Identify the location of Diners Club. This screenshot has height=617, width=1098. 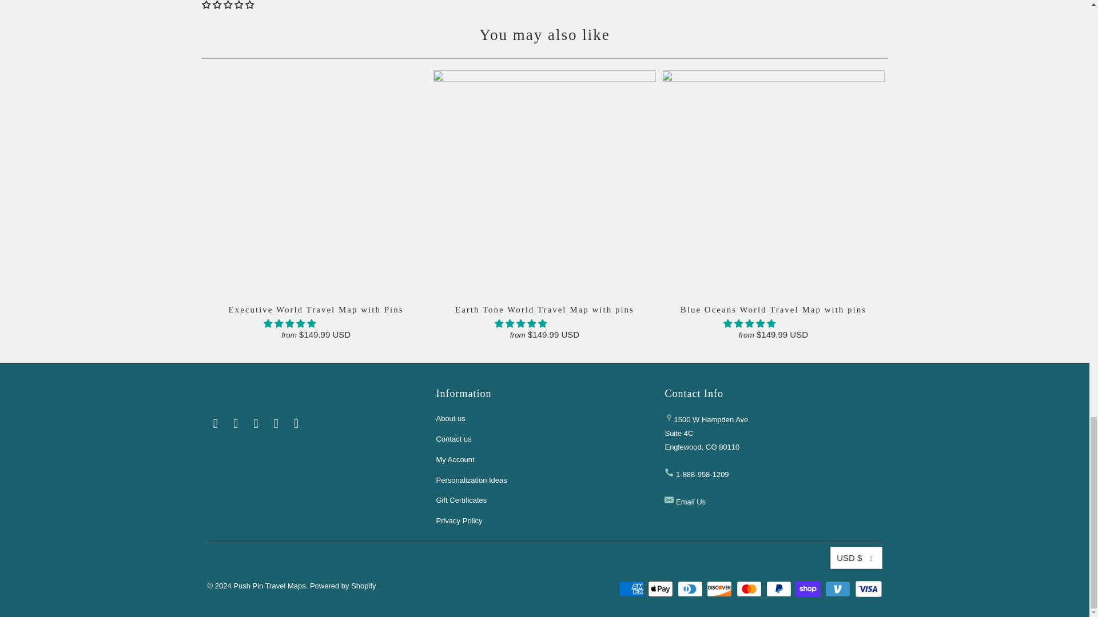
(691, 589).